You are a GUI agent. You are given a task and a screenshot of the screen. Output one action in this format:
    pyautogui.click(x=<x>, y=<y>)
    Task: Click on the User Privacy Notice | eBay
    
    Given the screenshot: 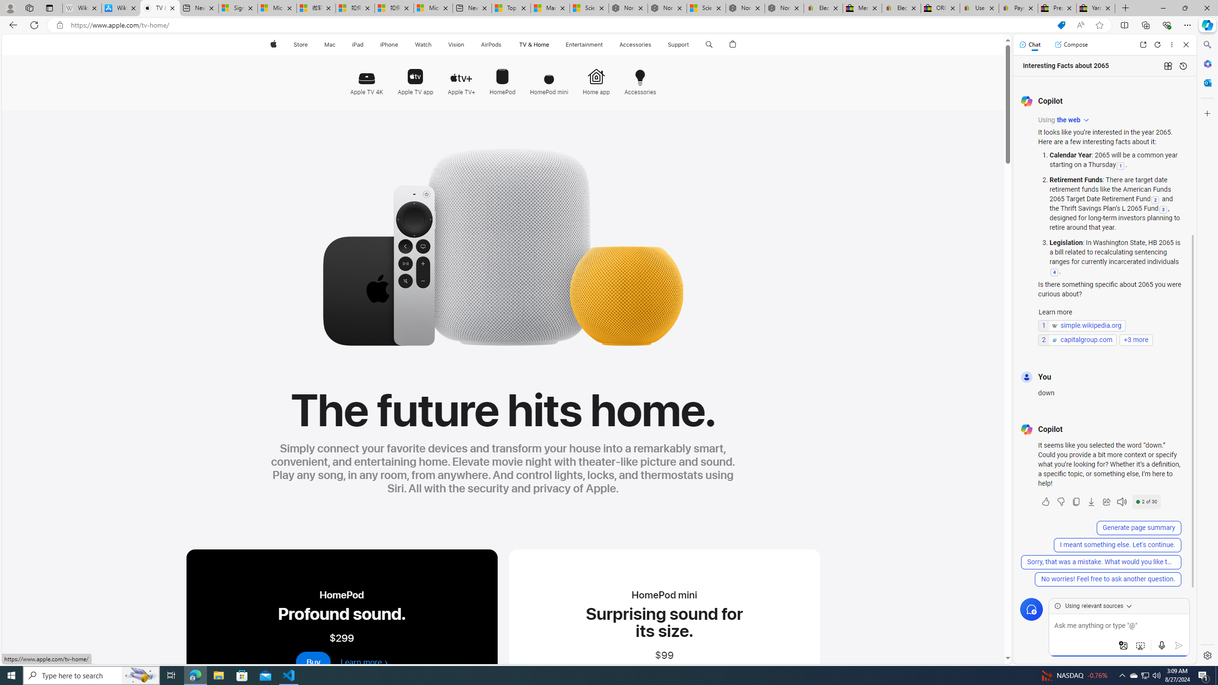 What is the action you would take?
    pyautogui.click(x=979, y=8)
    